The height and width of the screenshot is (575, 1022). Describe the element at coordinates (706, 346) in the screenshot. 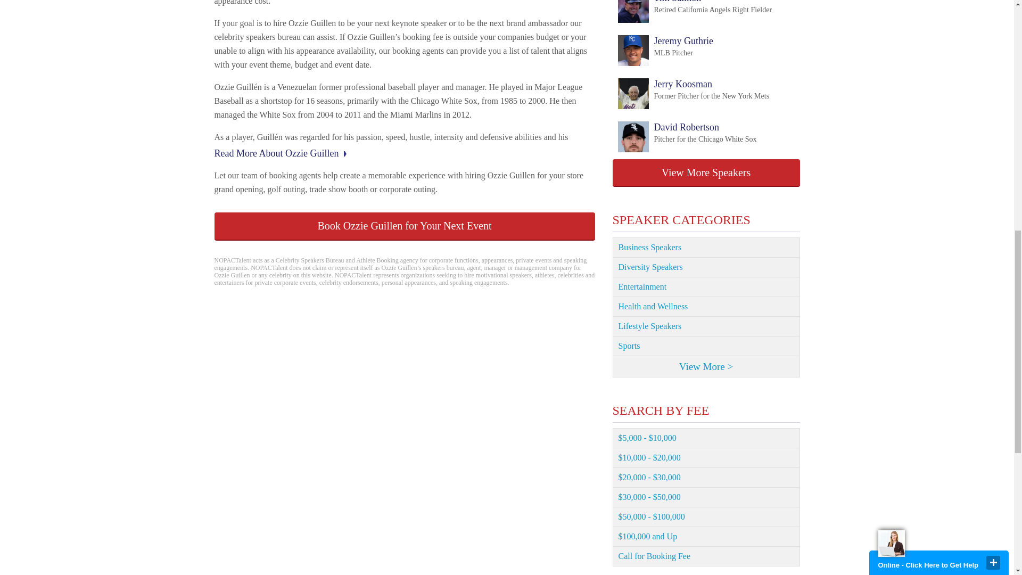

I see `Health and Wellness` at that location.